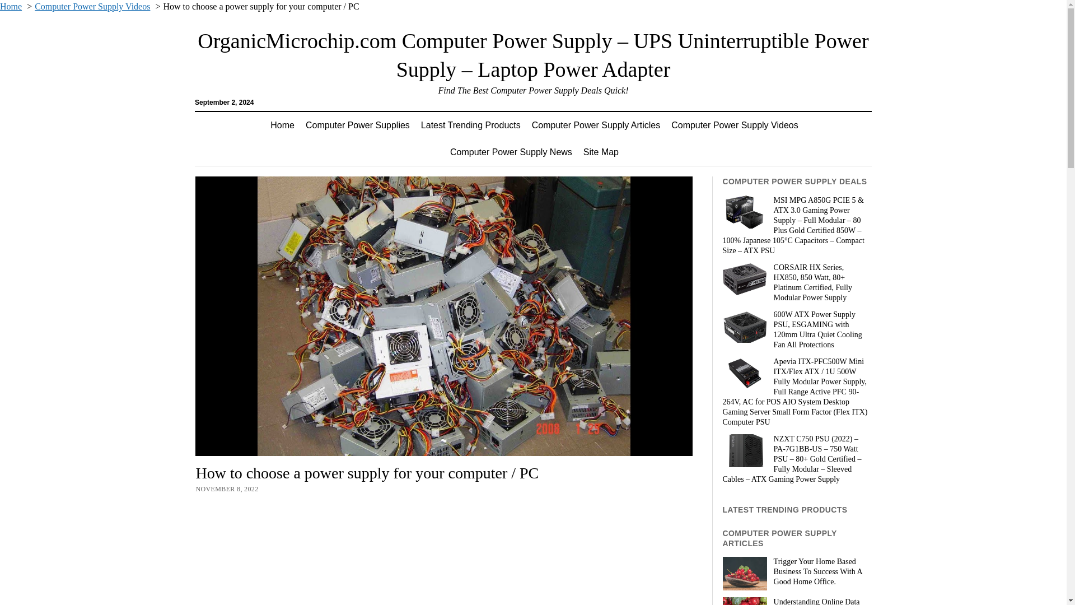 This screenshot has width=1075, height=605. I want to click on Computer Power Supply News, so click(511, 152).